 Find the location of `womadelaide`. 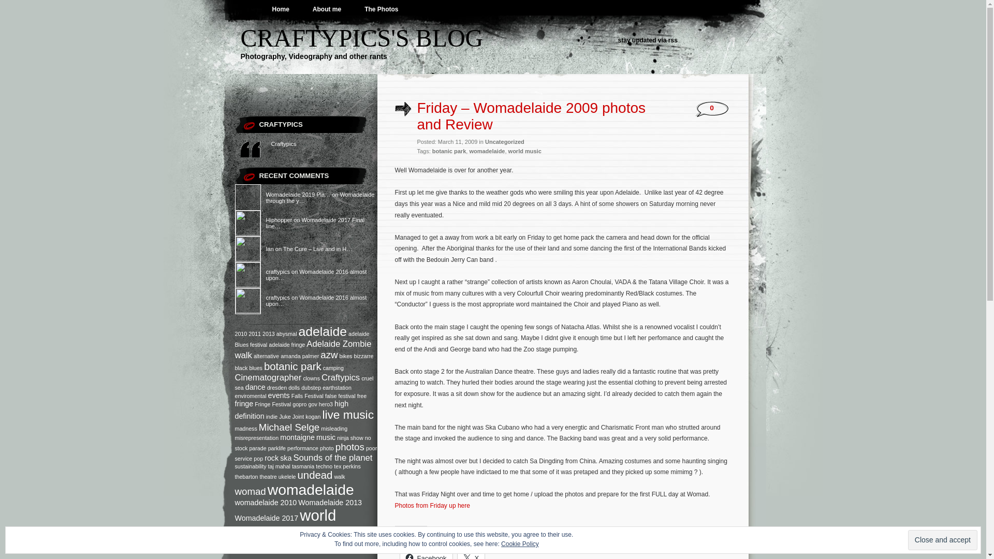

womadelaide is located at coordinates (487, 151).